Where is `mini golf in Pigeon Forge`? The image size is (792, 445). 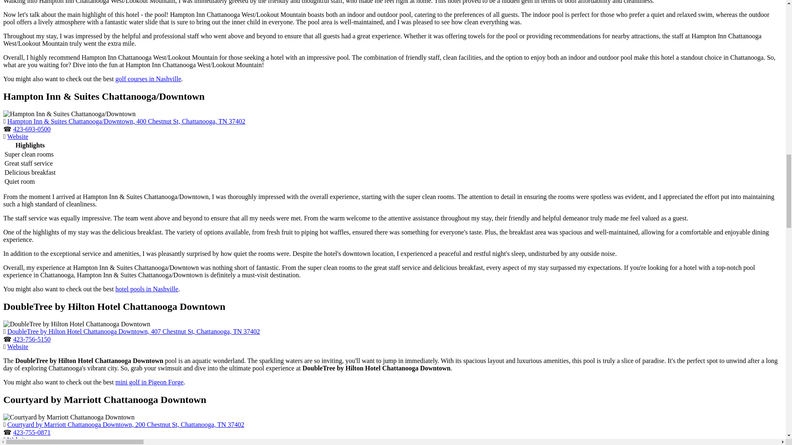
mini golf in Pigeon Forge is located at coordinates (149, 382).